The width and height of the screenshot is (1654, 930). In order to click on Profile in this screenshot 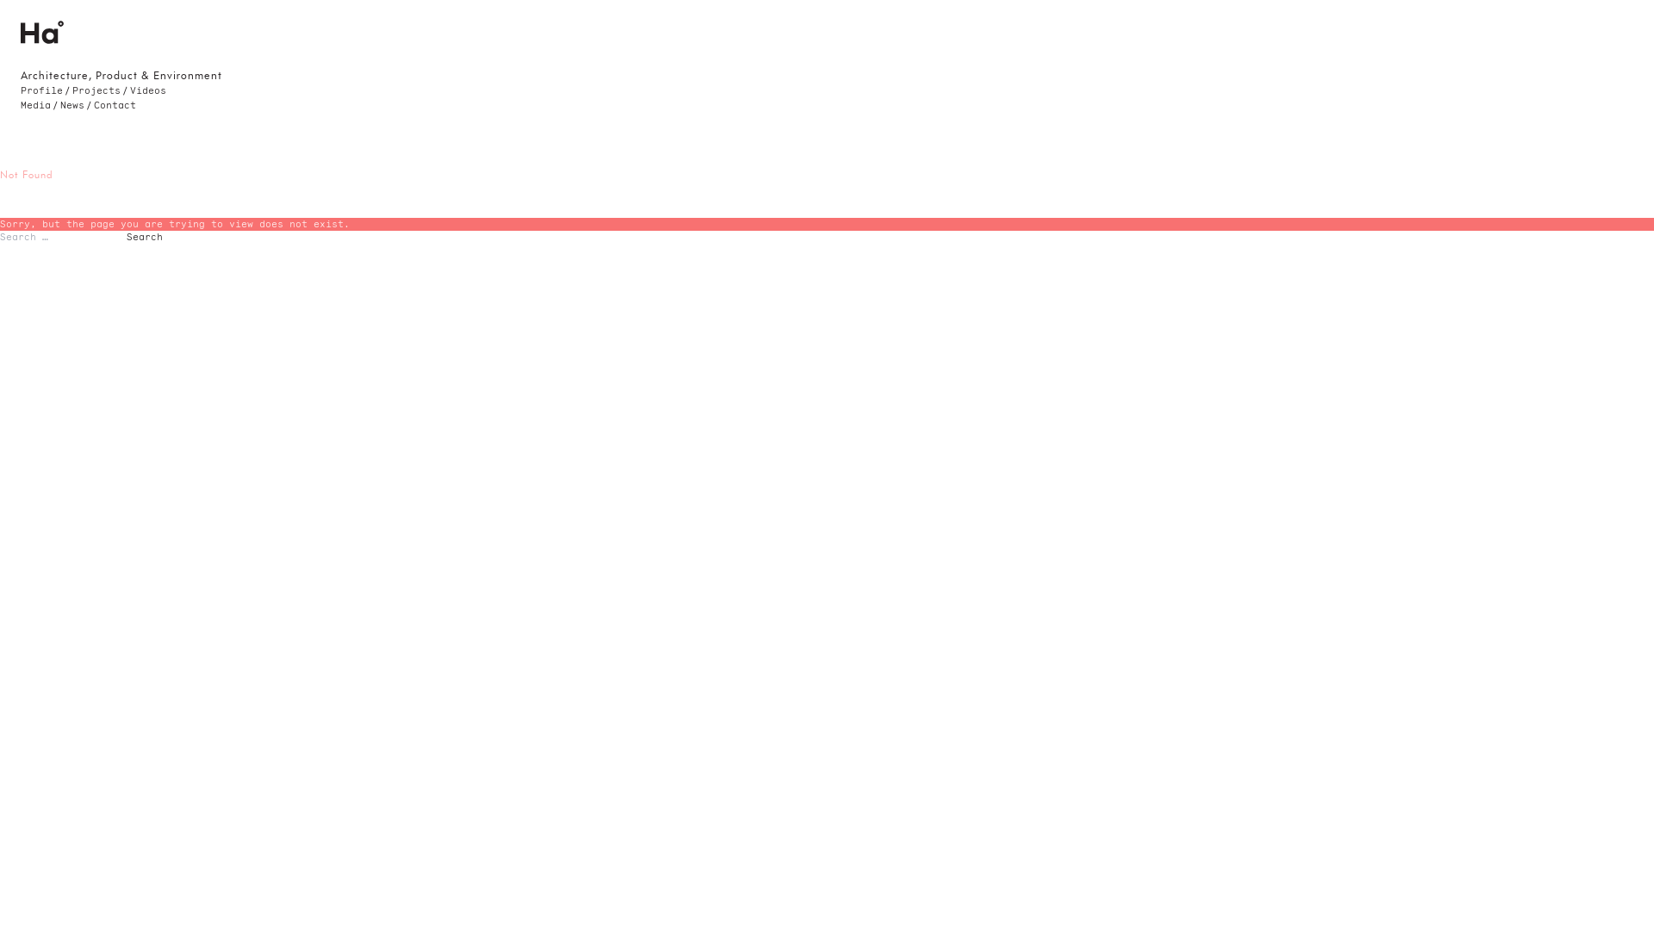, I will do `click(41, 90)`.